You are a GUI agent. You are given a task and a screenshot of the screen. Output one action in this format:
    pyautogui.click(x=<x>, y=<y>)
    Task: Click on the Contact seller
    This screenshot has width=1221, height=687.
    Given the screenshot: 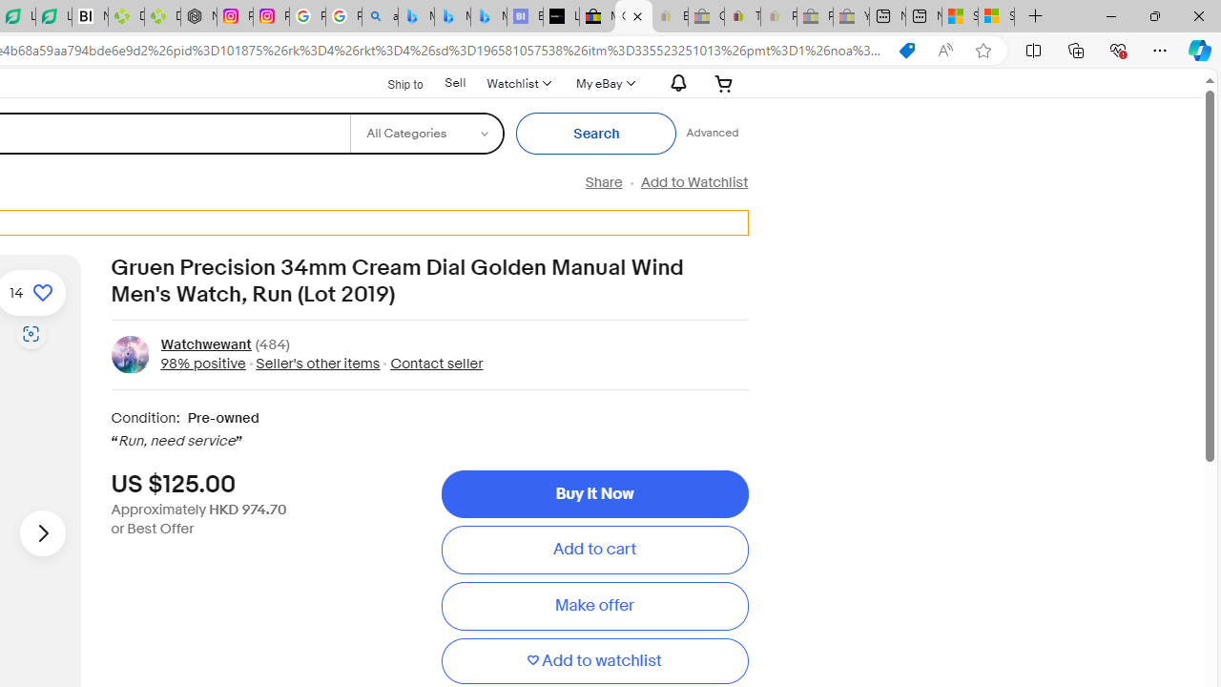 What is the action you would take?
    pyautogui.click(x=437, y=363)
    